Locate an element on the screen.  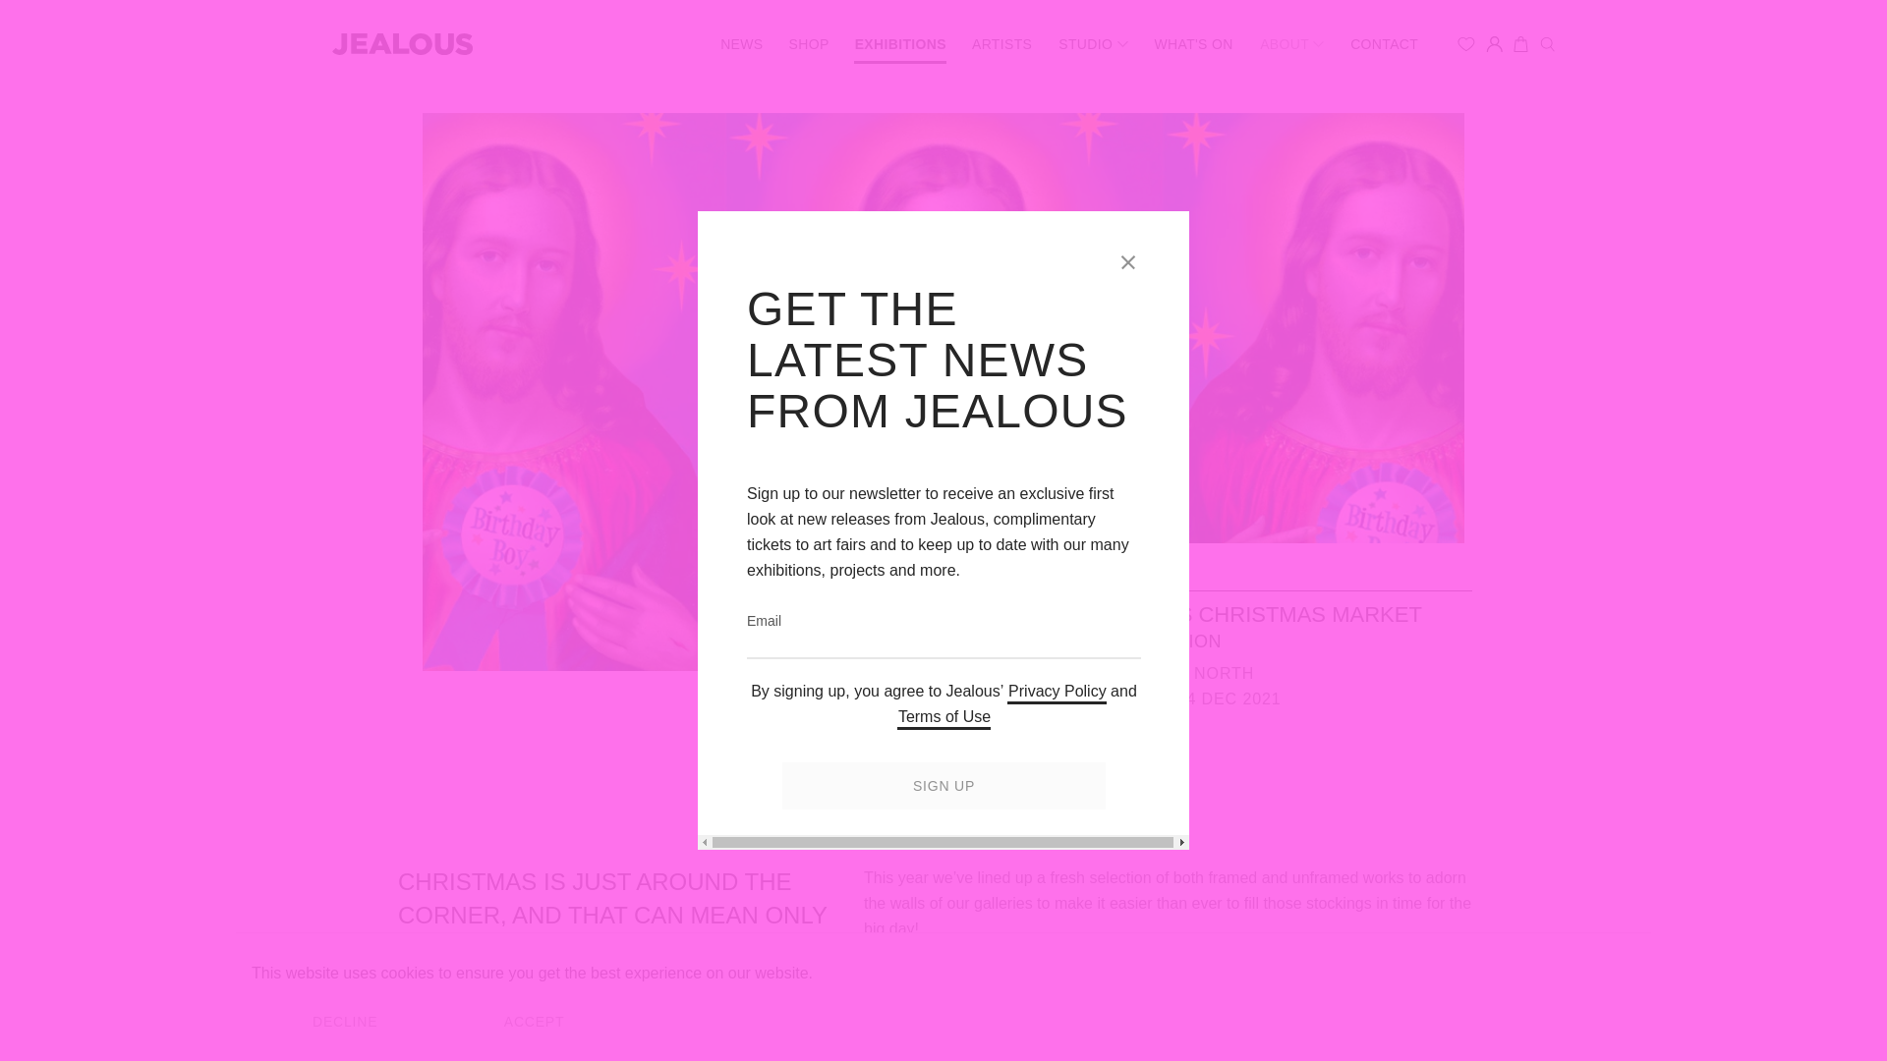
STUDIO is located at coordinates (1093, 43).